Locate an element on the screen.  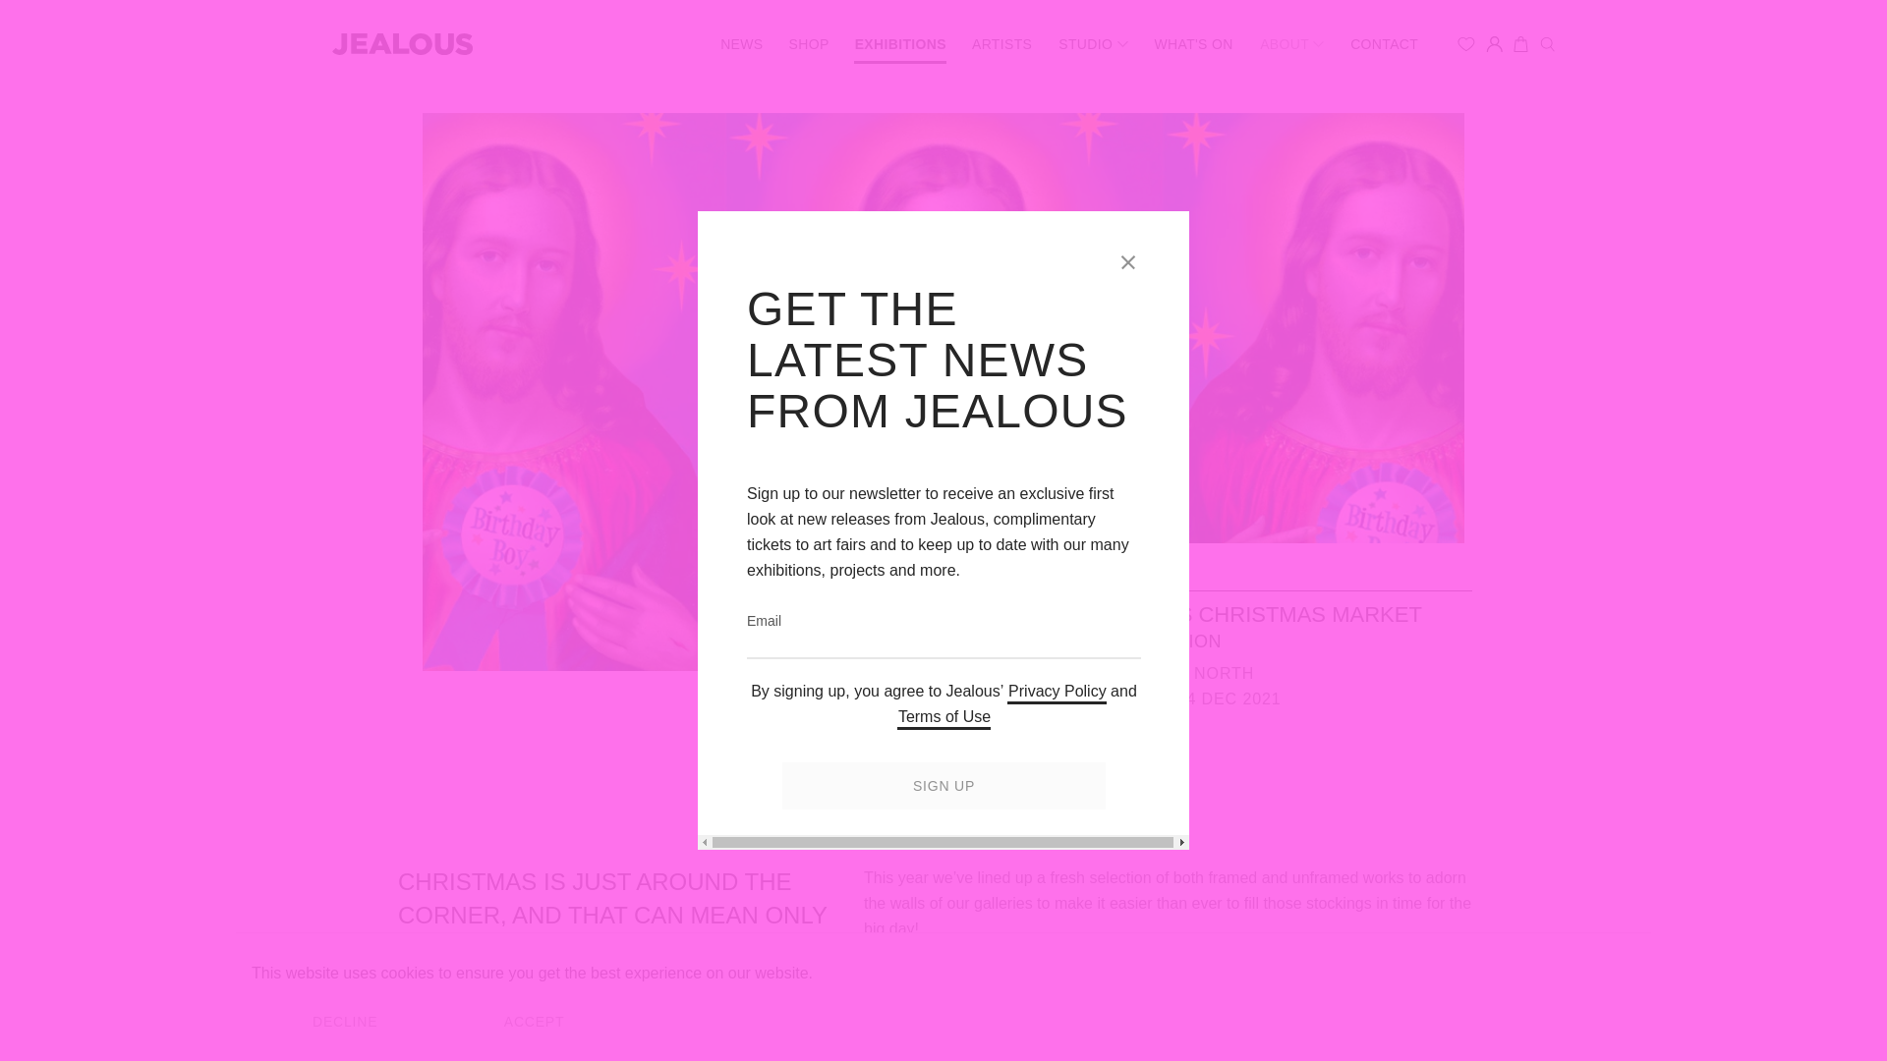
STUDIO is located at coordinates (1093, 43).